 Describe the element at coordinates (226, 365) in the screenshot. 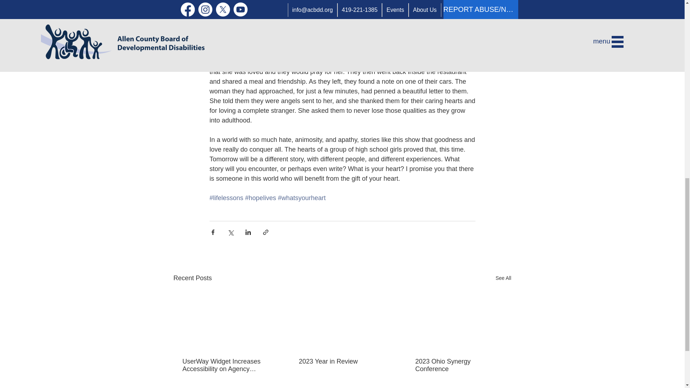

I see `UserWay Widget Increases Accessibility on Agency Website` at that location.